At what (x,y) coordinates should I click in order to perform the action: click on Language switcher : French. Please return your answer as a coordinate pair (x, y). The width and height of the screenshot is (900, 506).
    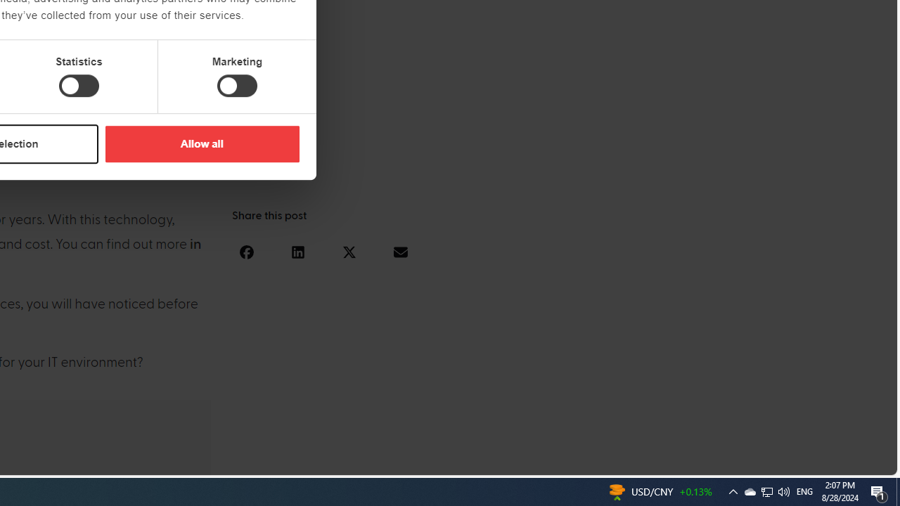
    Looking at the image, I should click on (637, 462).